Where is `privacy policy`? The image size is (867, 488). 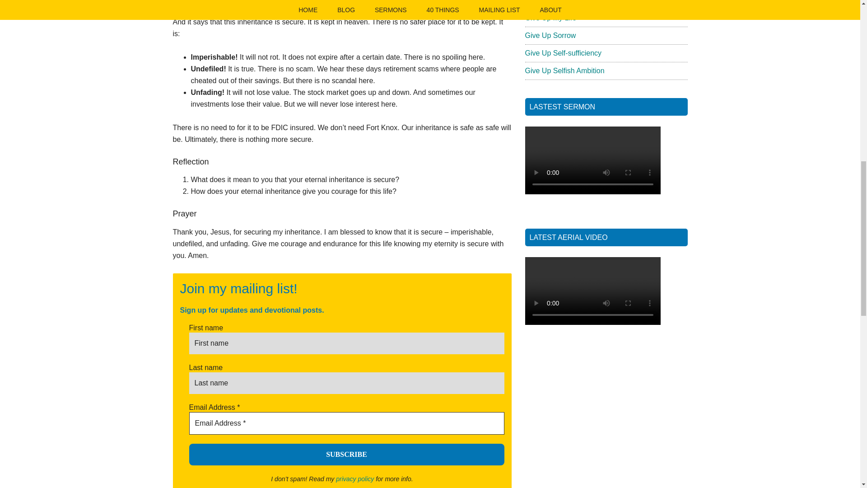 privacy policy is located at coordinates (355, 479).